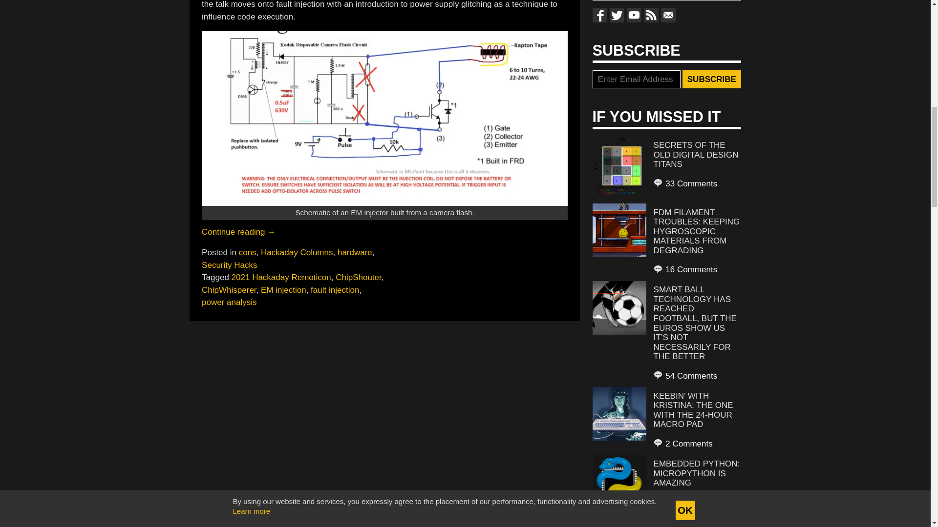  I want to click on ChipShouter, so click(359, 277).